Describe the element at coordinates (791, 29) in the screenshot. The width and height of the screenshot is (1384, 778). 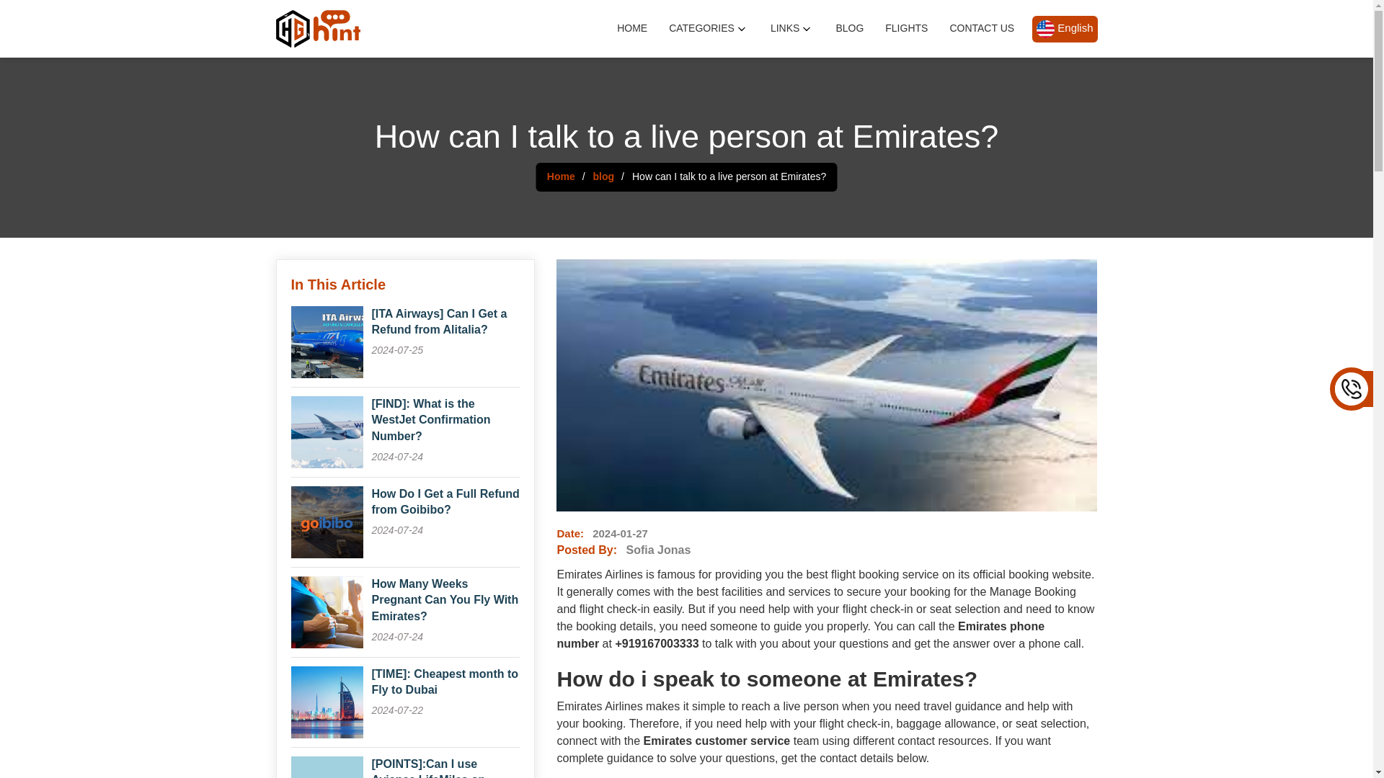
I see `LINKS` at that location.